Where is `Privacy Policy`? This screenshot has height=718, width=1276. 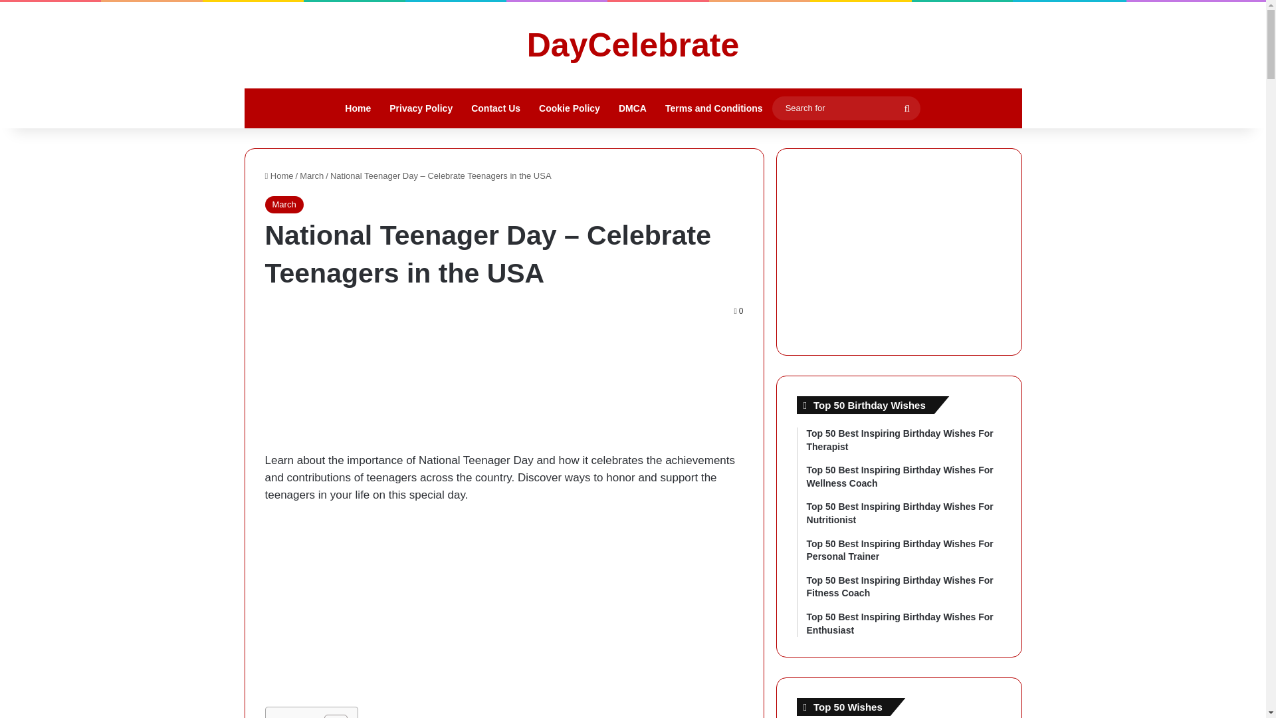 Privacy Policy is located at coordinates (421, 108).